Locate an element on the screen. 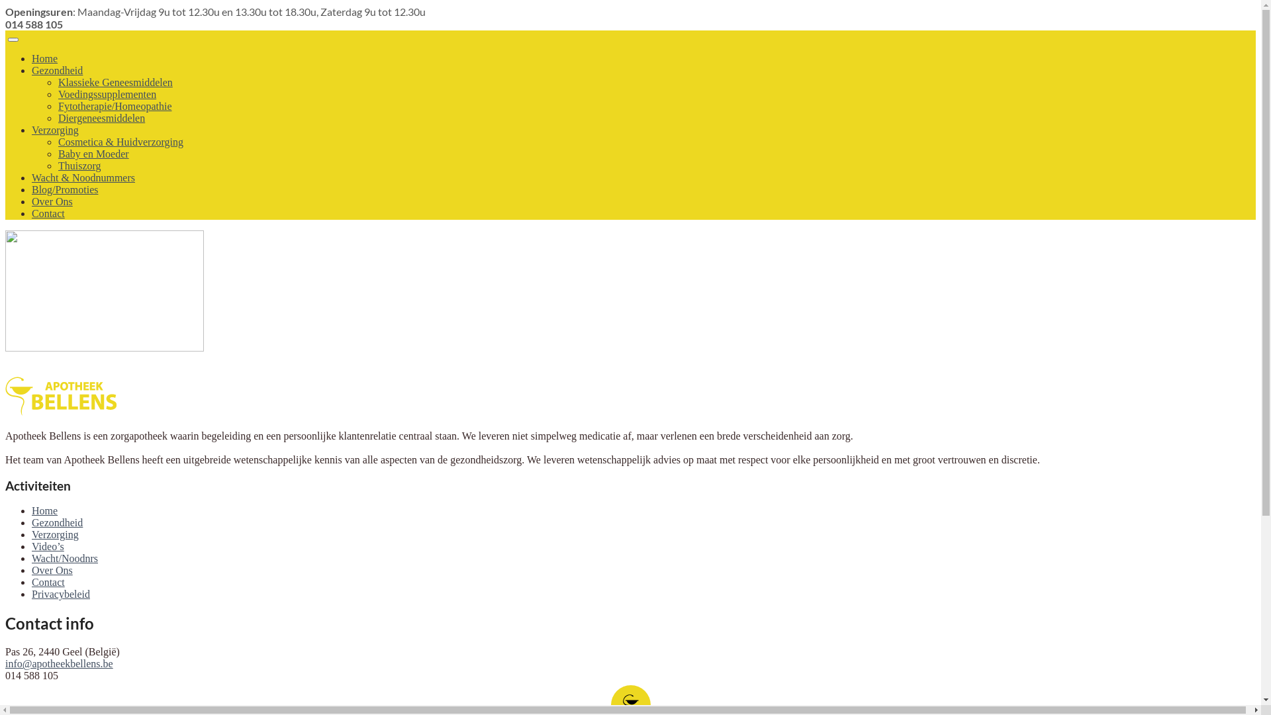  Contact is located at coordinates (48, 583).